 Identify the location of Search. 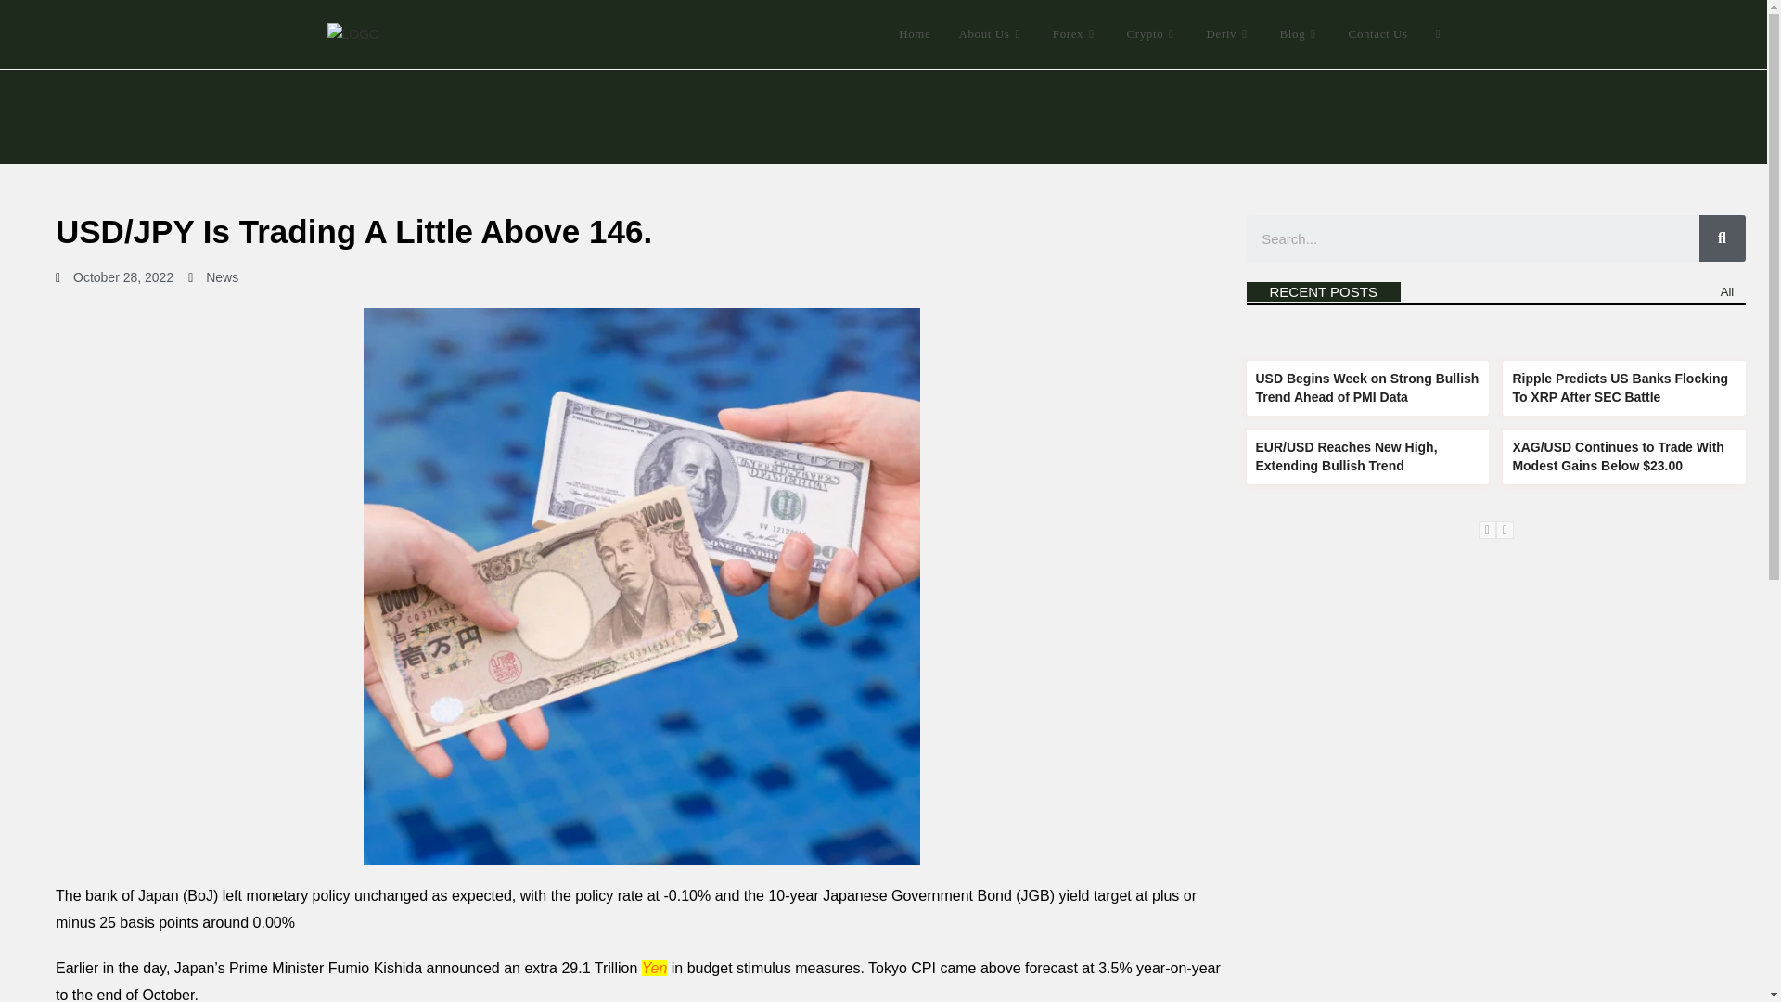
(1473, 238).